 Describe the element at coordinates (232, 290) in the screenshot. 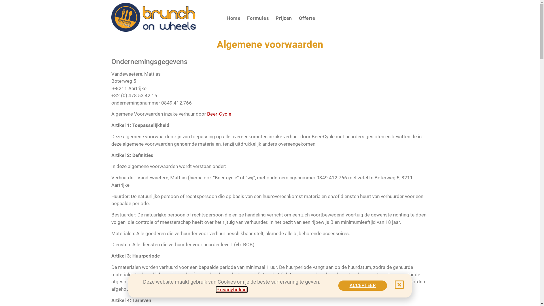

I see `Privacybeleid` at that location.